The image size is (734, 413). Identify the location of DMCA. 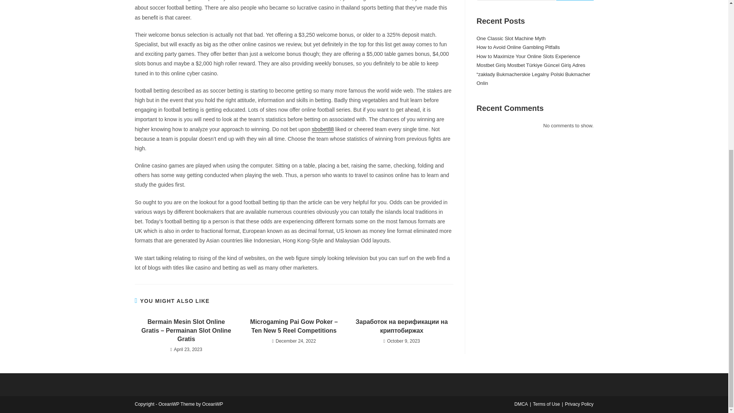
(521, 404).